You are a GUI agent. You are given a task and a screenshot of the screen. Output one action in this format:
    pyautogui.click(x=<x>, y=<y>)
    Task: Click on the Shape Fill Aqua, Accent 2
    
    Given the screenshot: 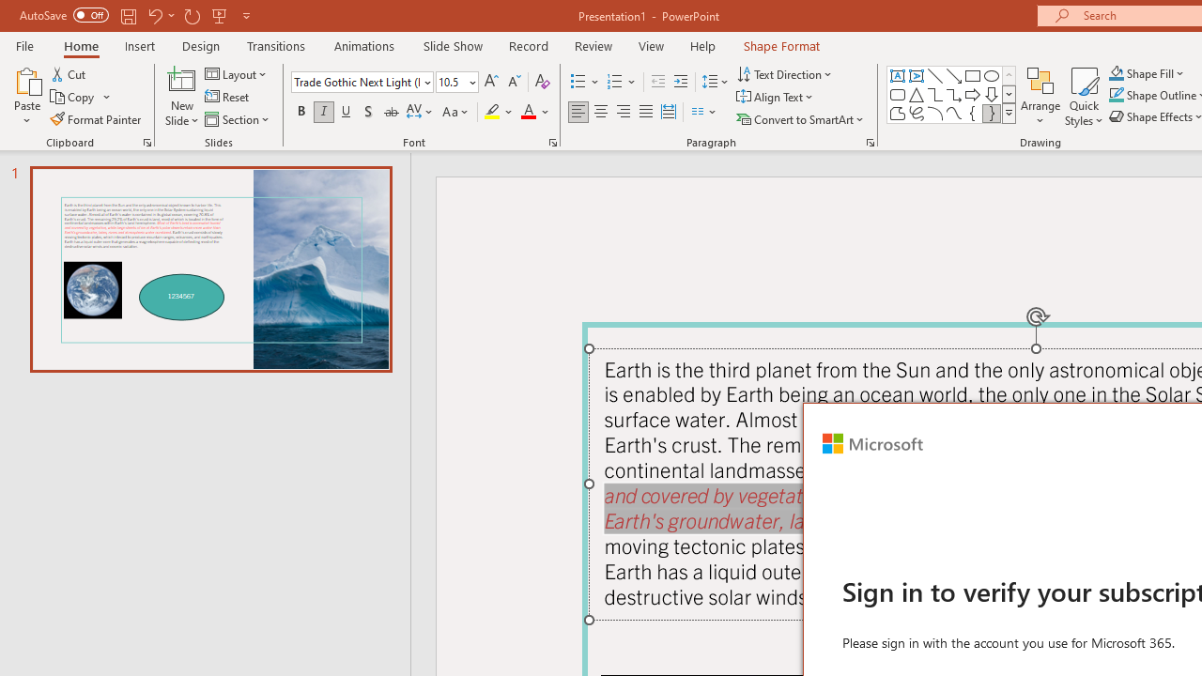 What is the action you would take?
    pyautogui.click(x=1116, y=73)
    